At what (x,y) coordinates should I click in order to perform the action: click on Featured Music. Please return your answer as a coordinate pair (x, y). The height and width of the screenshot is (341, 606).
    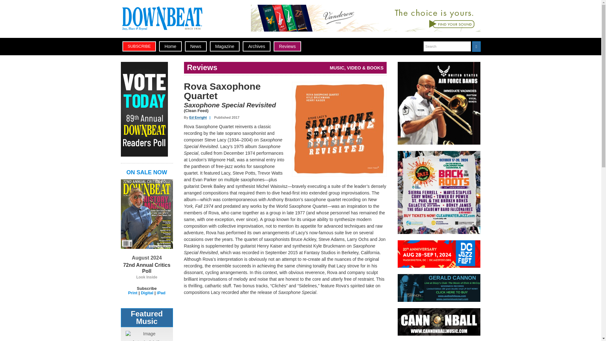
    Looking at the image, I should click on (146, 318).